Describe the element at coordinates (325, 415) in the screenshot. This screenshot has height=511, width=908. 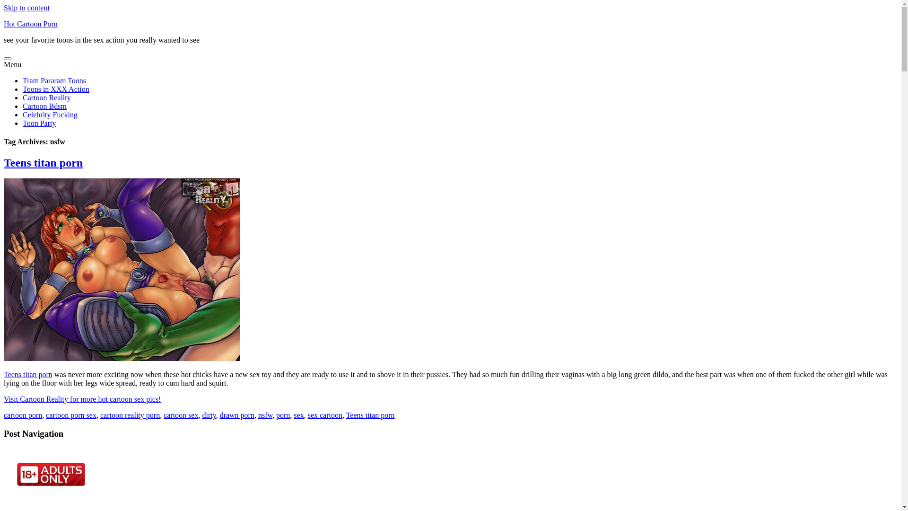
I see `sex cartoon` at that location.